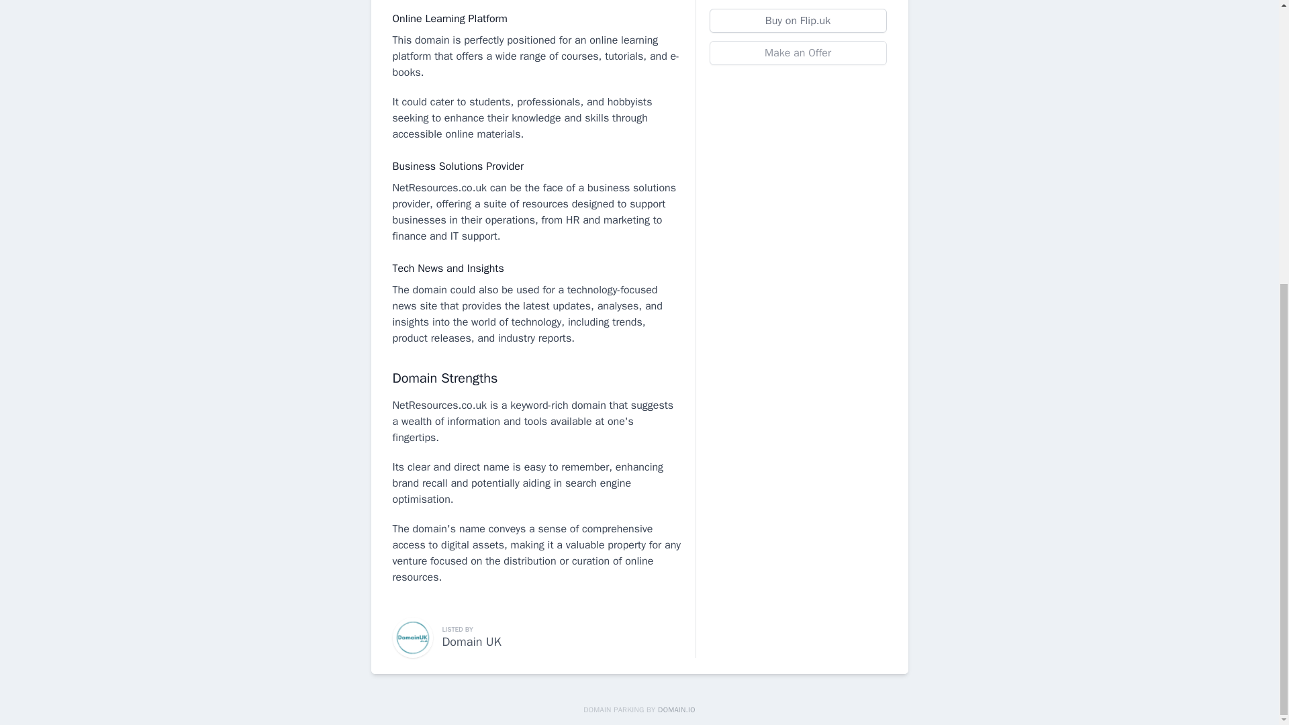 This screenshot has height=725, width=1289. I want to click on Buy on Flip.uk, so click(798, 20).